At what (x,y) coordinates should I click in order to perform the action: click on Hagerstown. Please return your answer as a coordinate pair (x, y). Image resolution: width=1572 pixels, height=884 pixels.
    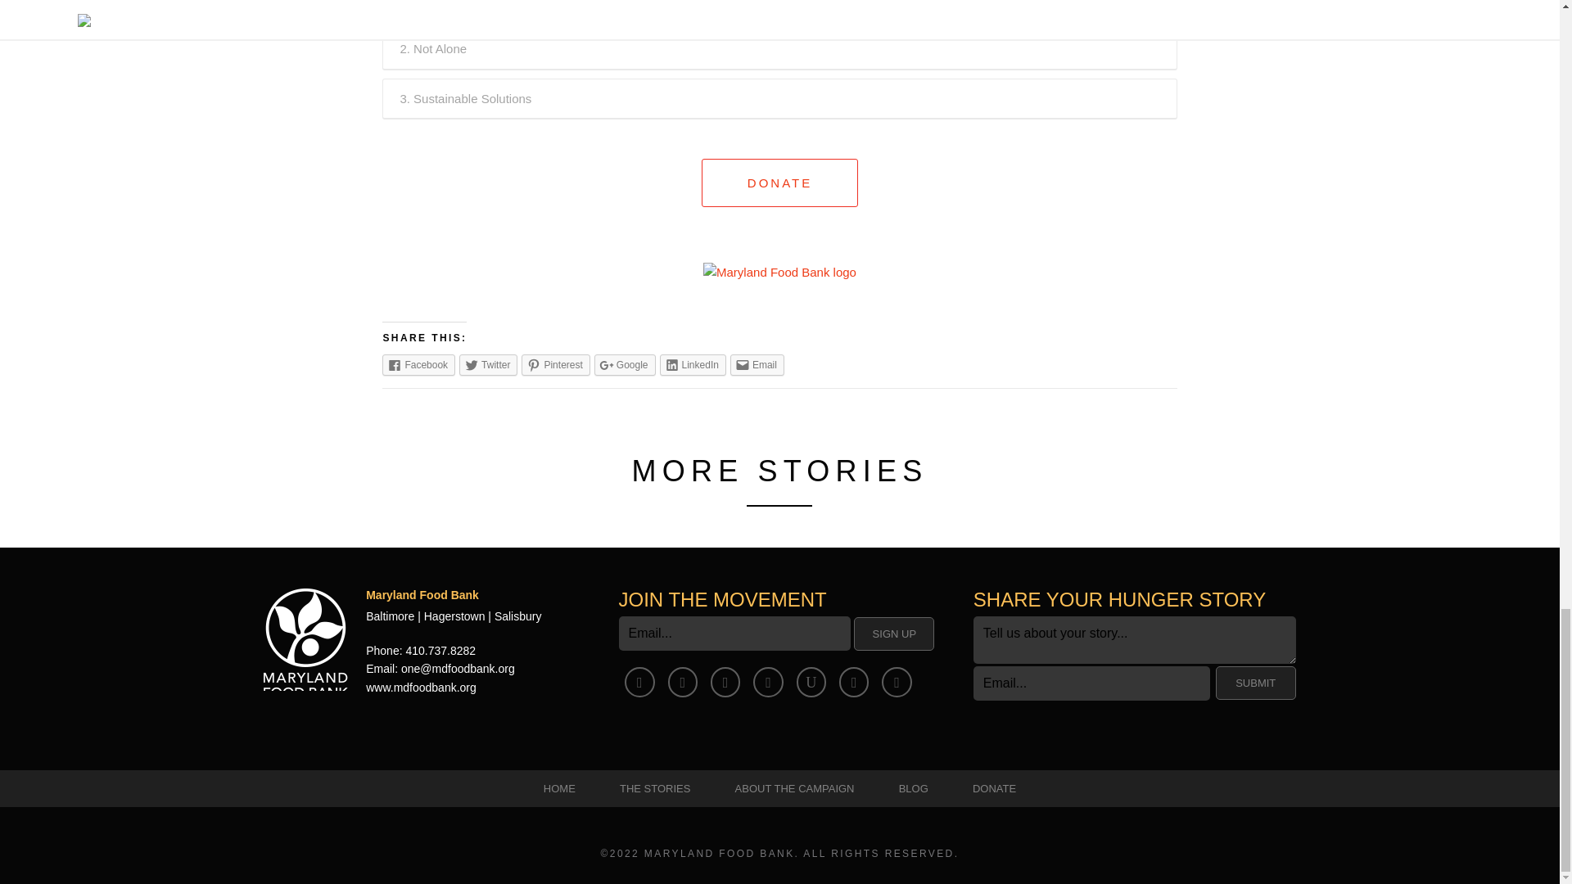
    Looking at the image, I should click on (455, 616).